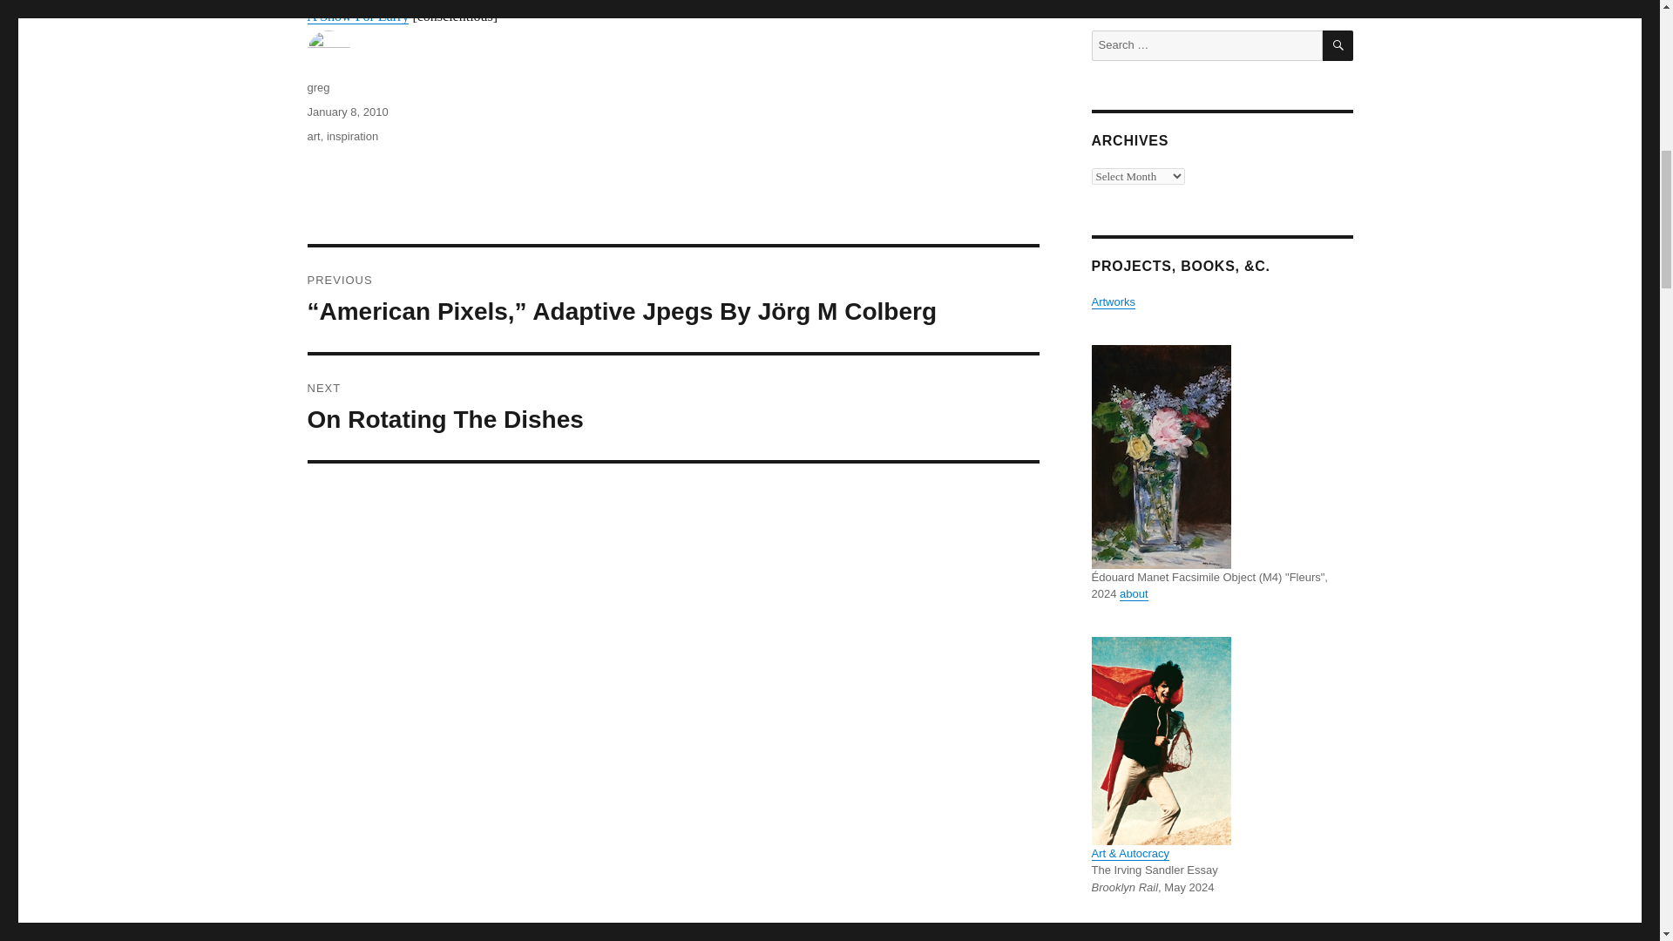  Describe the element at coordinates (1338, 45) in the screenshot. I see `SEARCH` at that location.